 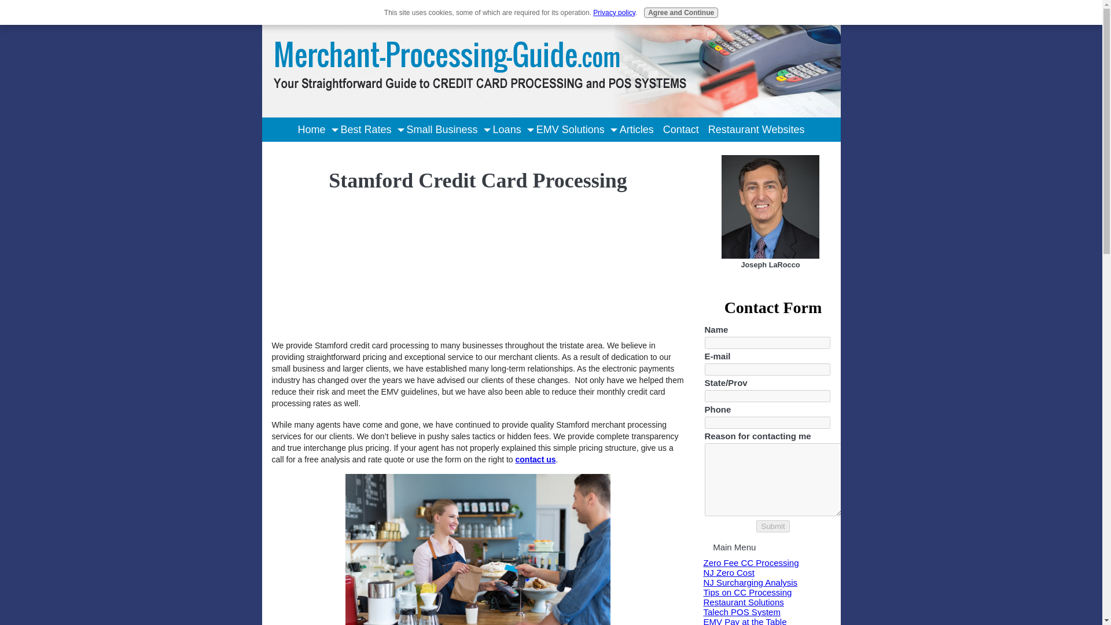 I want to click on Submit, so click(x=772, y=526).